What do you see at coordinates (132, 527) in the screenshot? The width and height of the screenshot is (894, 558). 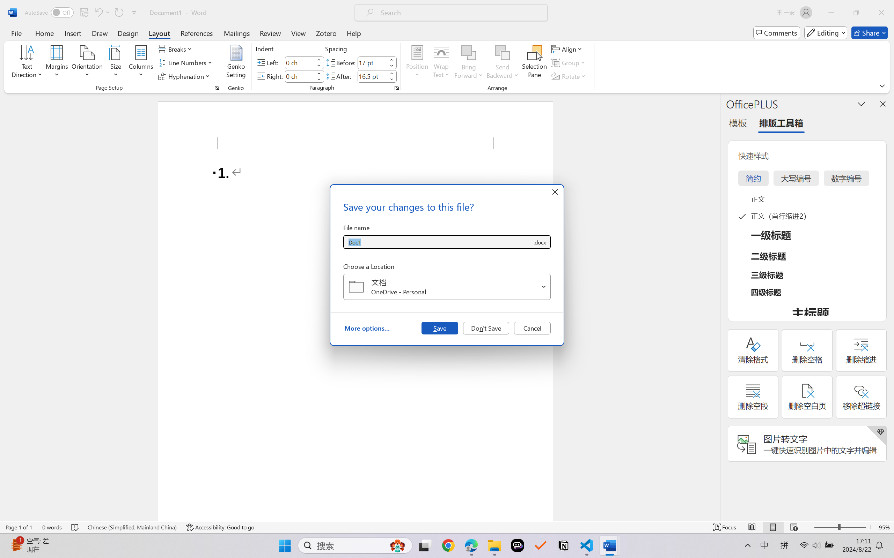 I see `Language Chinese (Simplified, Mainland China)` at bounding box center [132, 527].